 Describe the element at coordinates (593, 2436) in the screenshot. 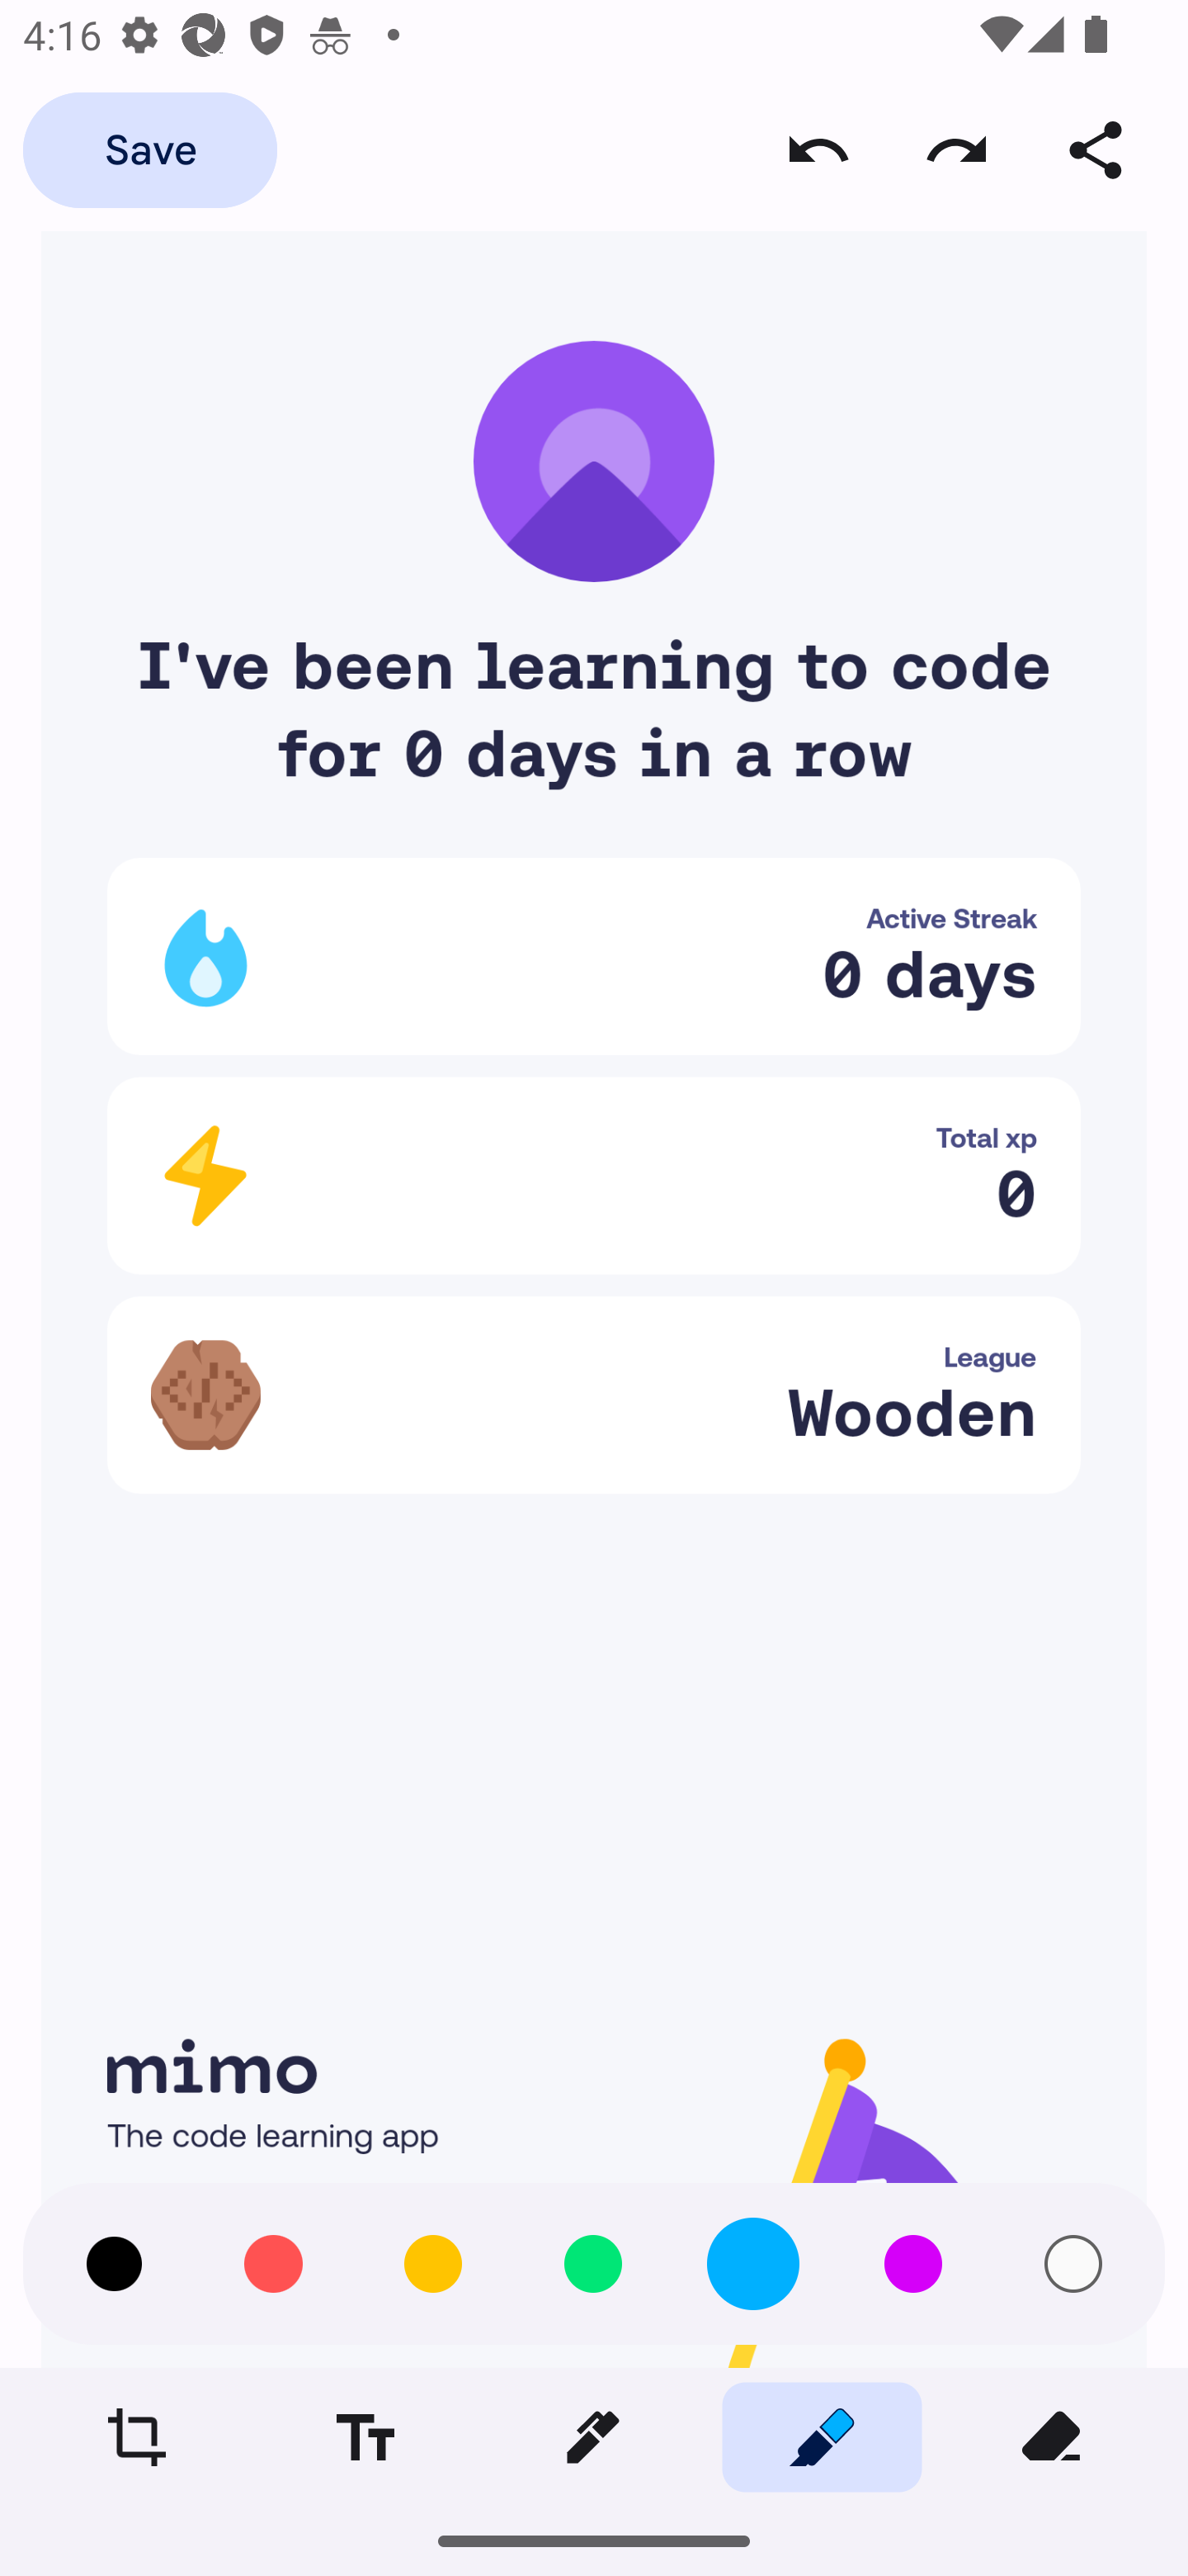

I see `Pen` at that location.